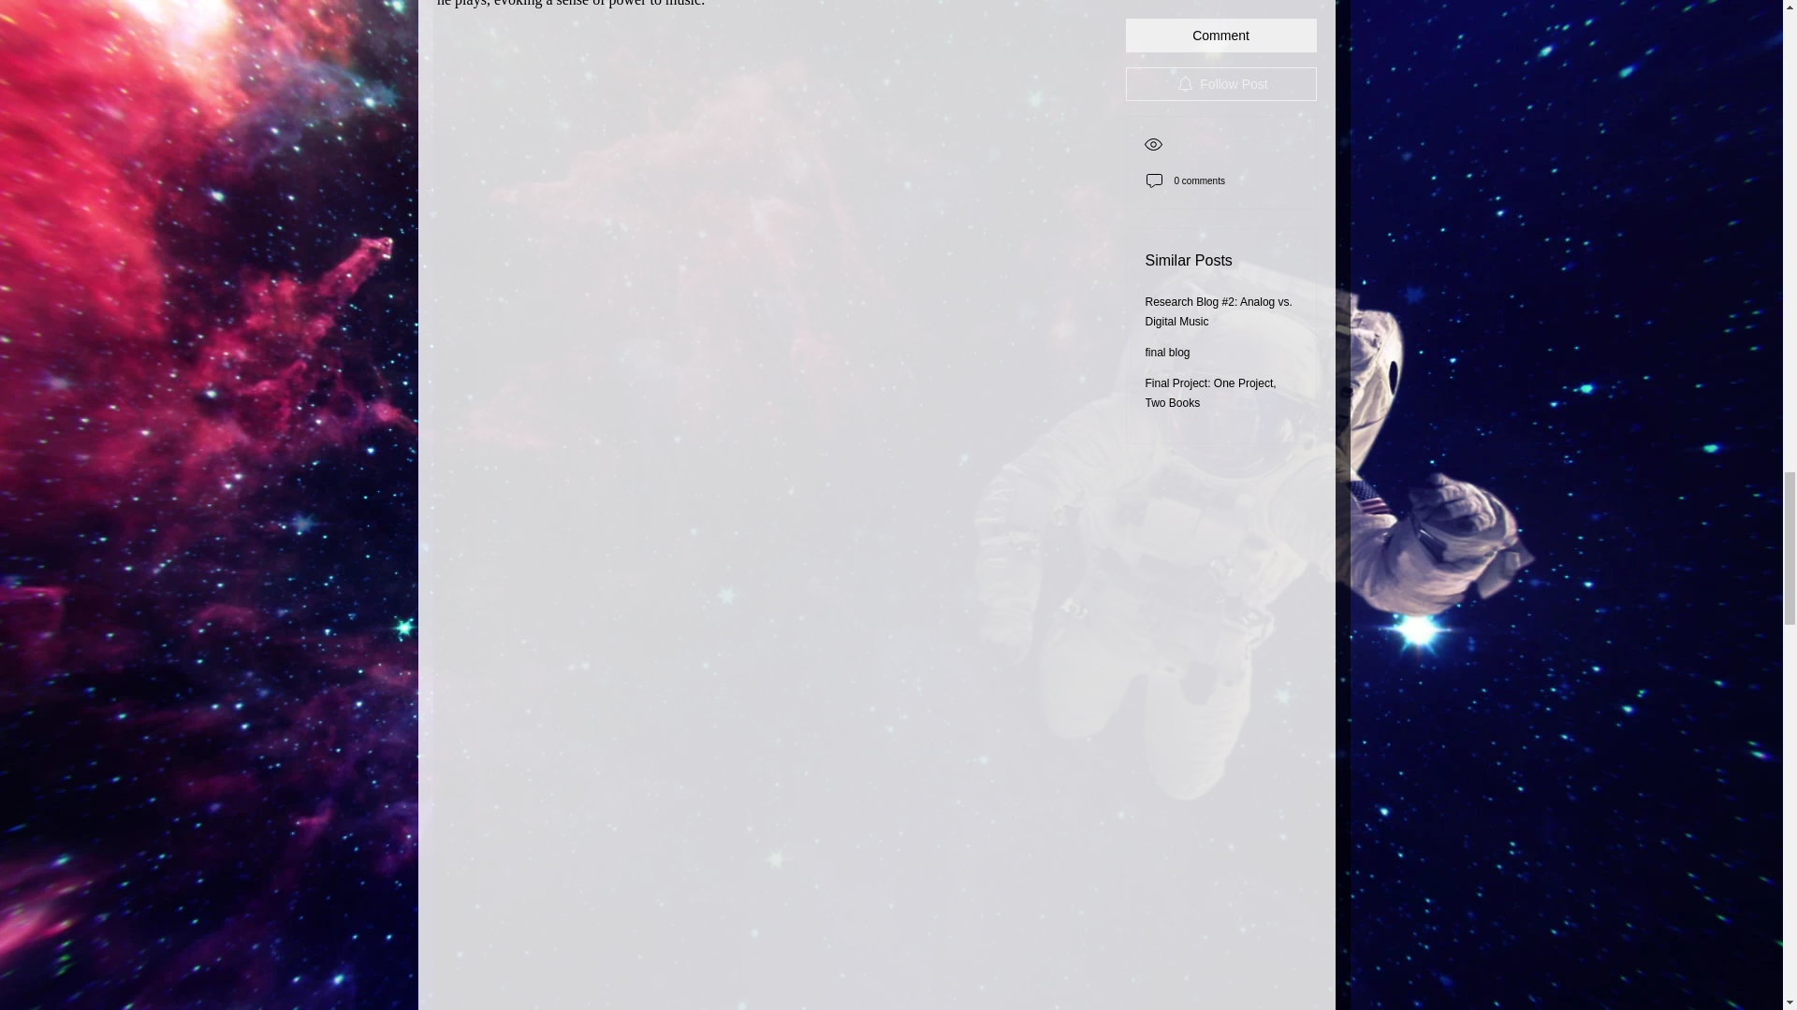 This screenshot has height=1010, width=1797. I want to click on ricos-video, so click(766, 105).